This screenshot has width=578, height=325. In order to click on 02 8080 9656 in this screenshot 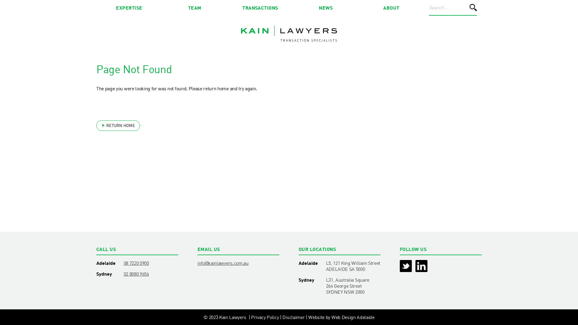, I will do `click(151, 274)`.